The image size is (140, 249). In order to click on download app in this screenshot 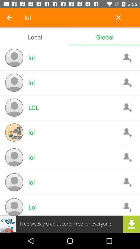, I will do `click(70, 224)`.